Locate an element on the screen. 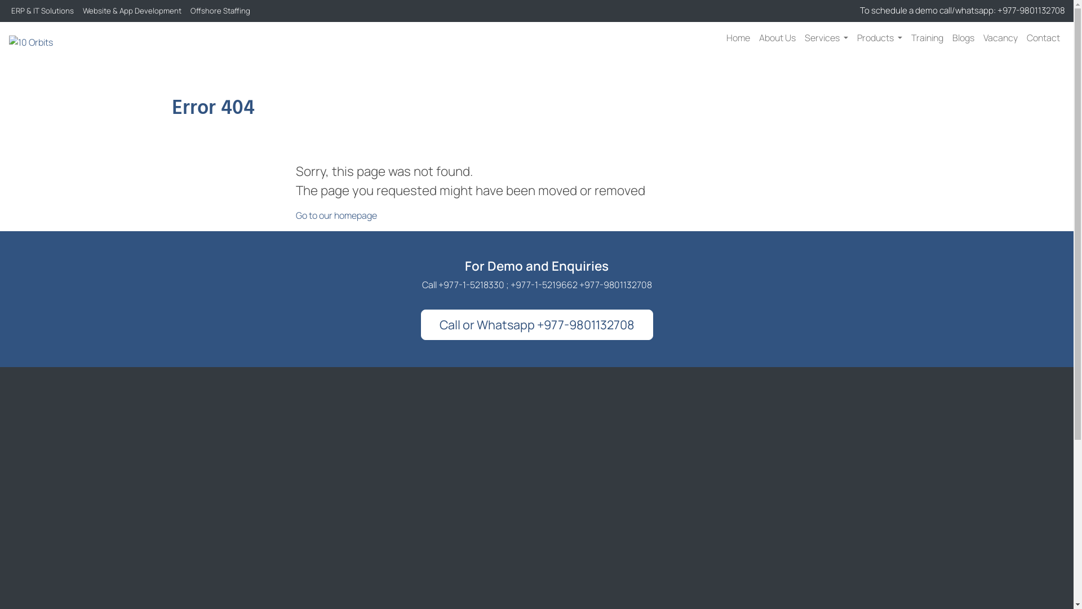  Call or Whatsapp +977-9801132708 is located at coordinates (537, 325).